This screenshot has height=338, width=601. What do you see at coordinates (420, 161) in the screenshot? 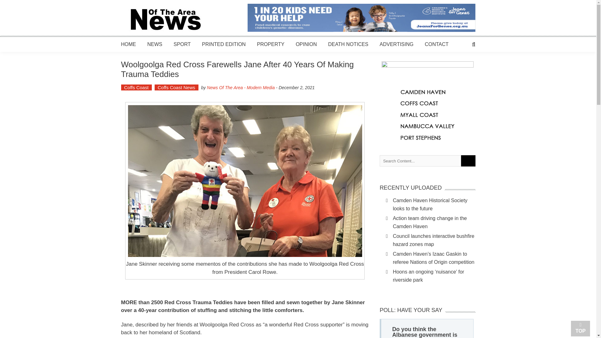
I see `Search for:` at bounding box center [420, 161].